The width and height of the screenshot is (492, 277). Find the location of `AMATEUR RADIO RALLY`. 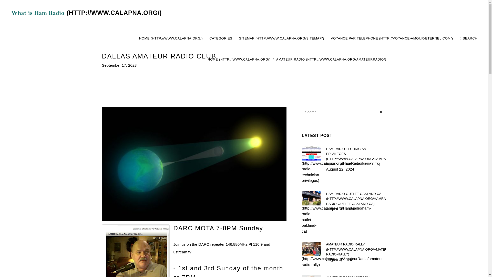

AMATEUR RADIO RALLY is located at coordinates (356, 249).